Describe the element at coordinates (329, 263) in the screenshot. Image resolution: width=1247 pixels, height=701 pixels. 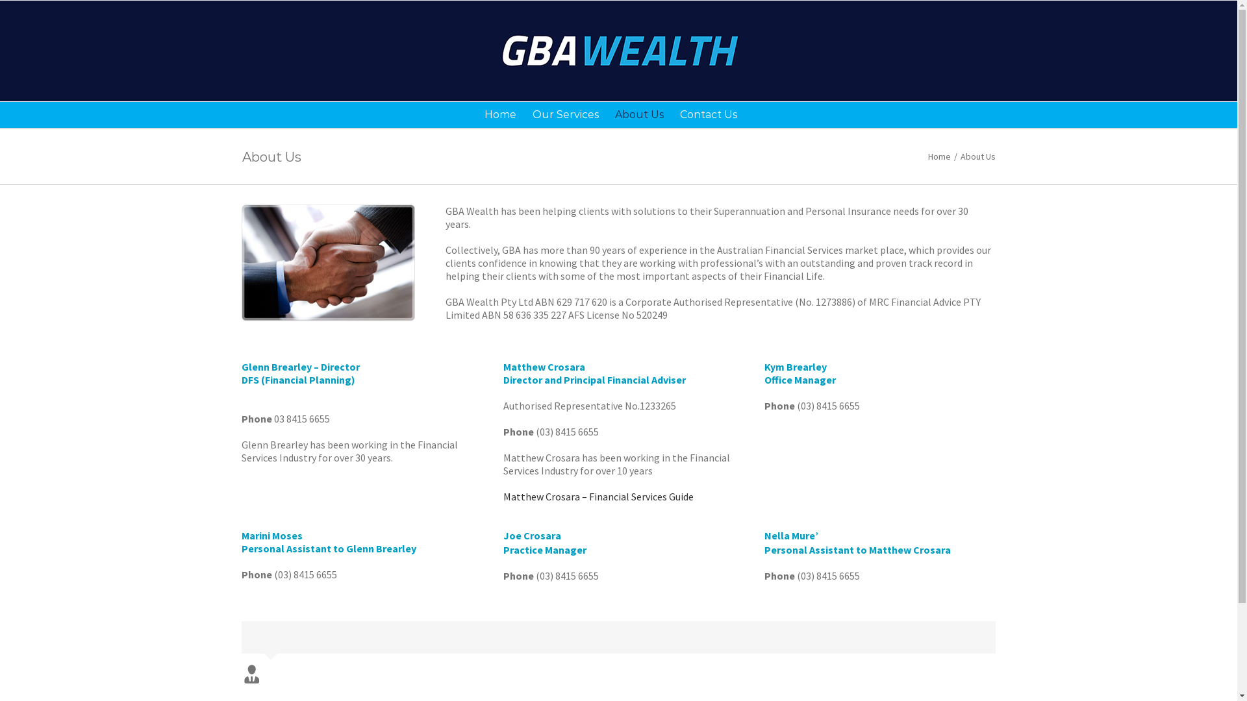
I see `img_04_ourteam` at that location.